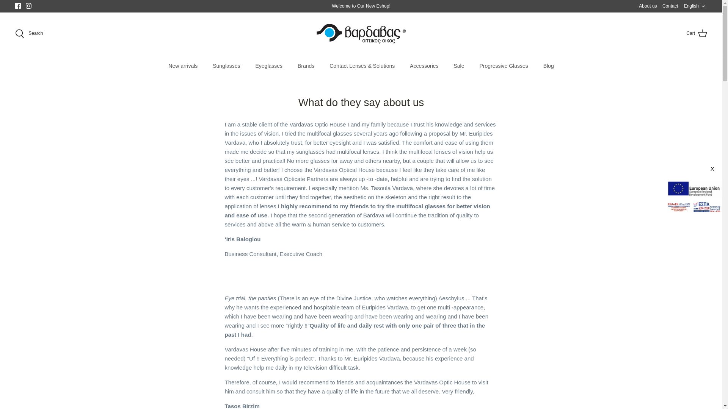 This screenshot has height=409, width=728. I want to click on X, so click(226, 66).